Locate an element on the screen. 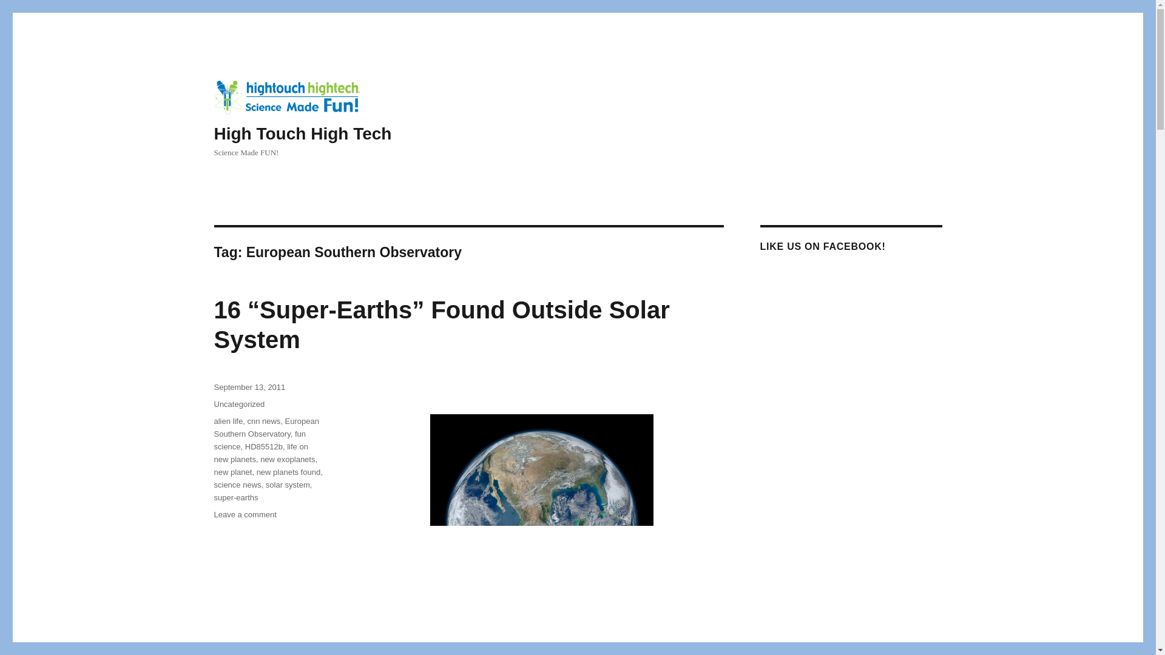 The height and width of the screenshot is (655, 1165). super-earths is located at coordinates (235, 497).